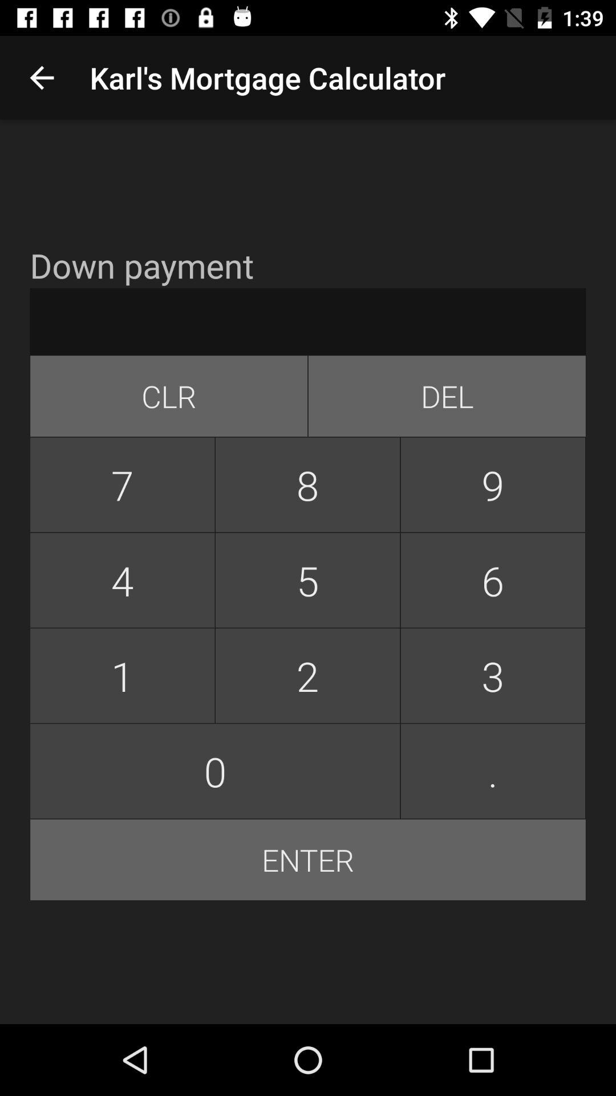 This screenshot has height=1096, width=616. Describe the element at coordinates (307, 676) in the screenshot. I see `jump to the 2` at that location.